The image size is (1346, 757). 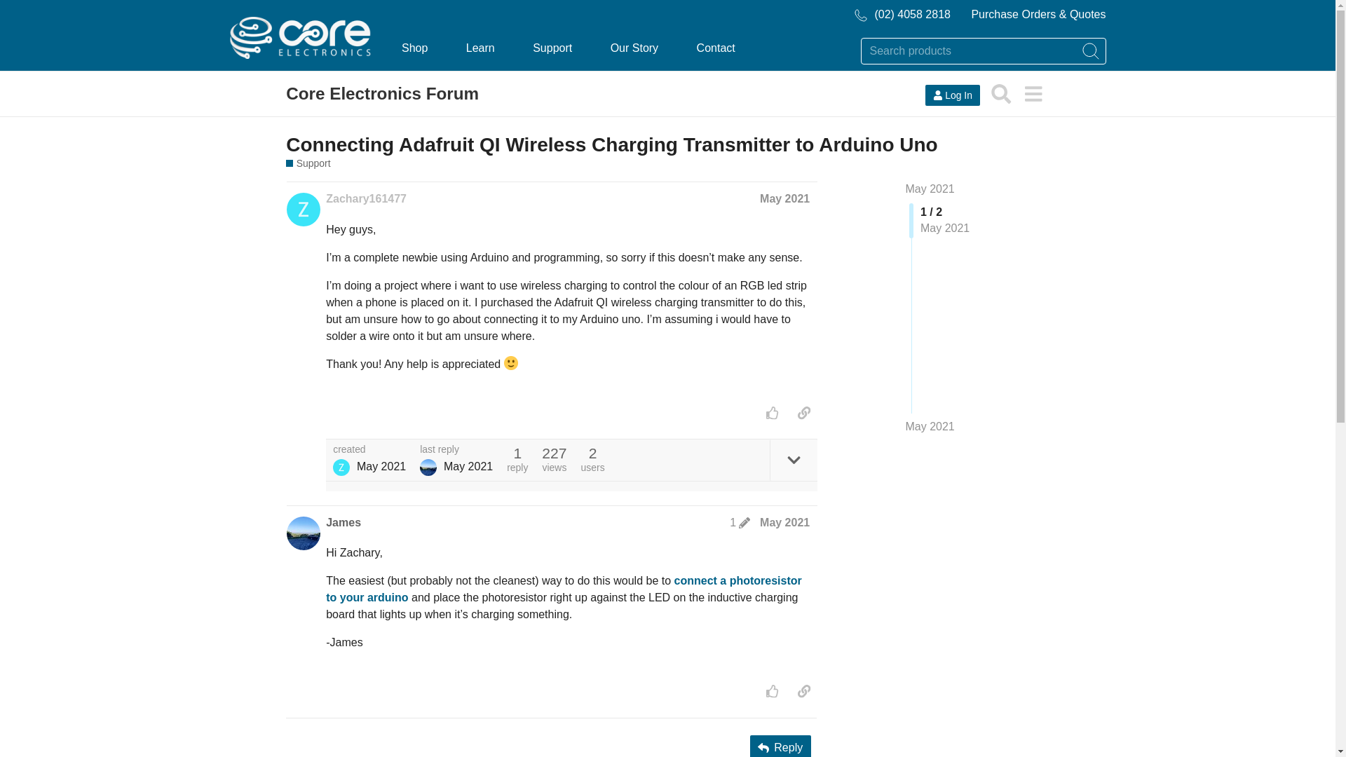 What do you see at coordinates (634, 48) in the screenshot?
I see `Our Story` at bounding box center [634, 48].